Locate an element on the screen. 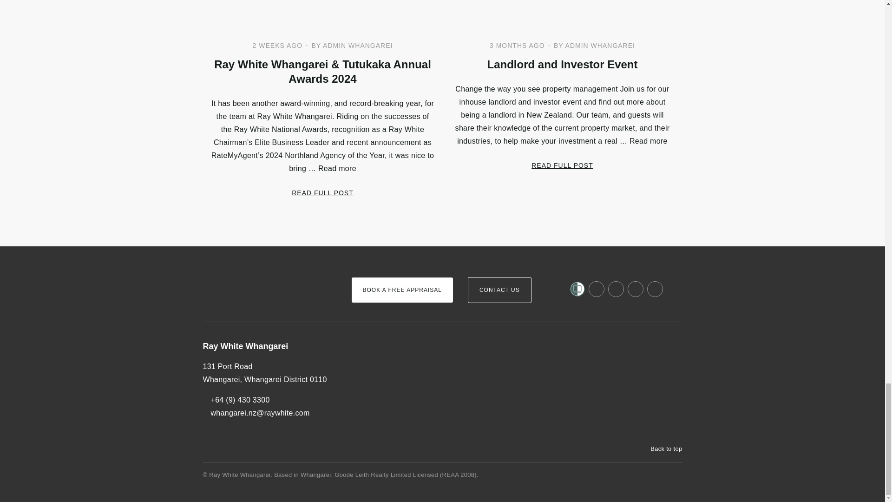 The height and width of the screenshot is (502, 892). Facebook is located at coordinates (597, 289).